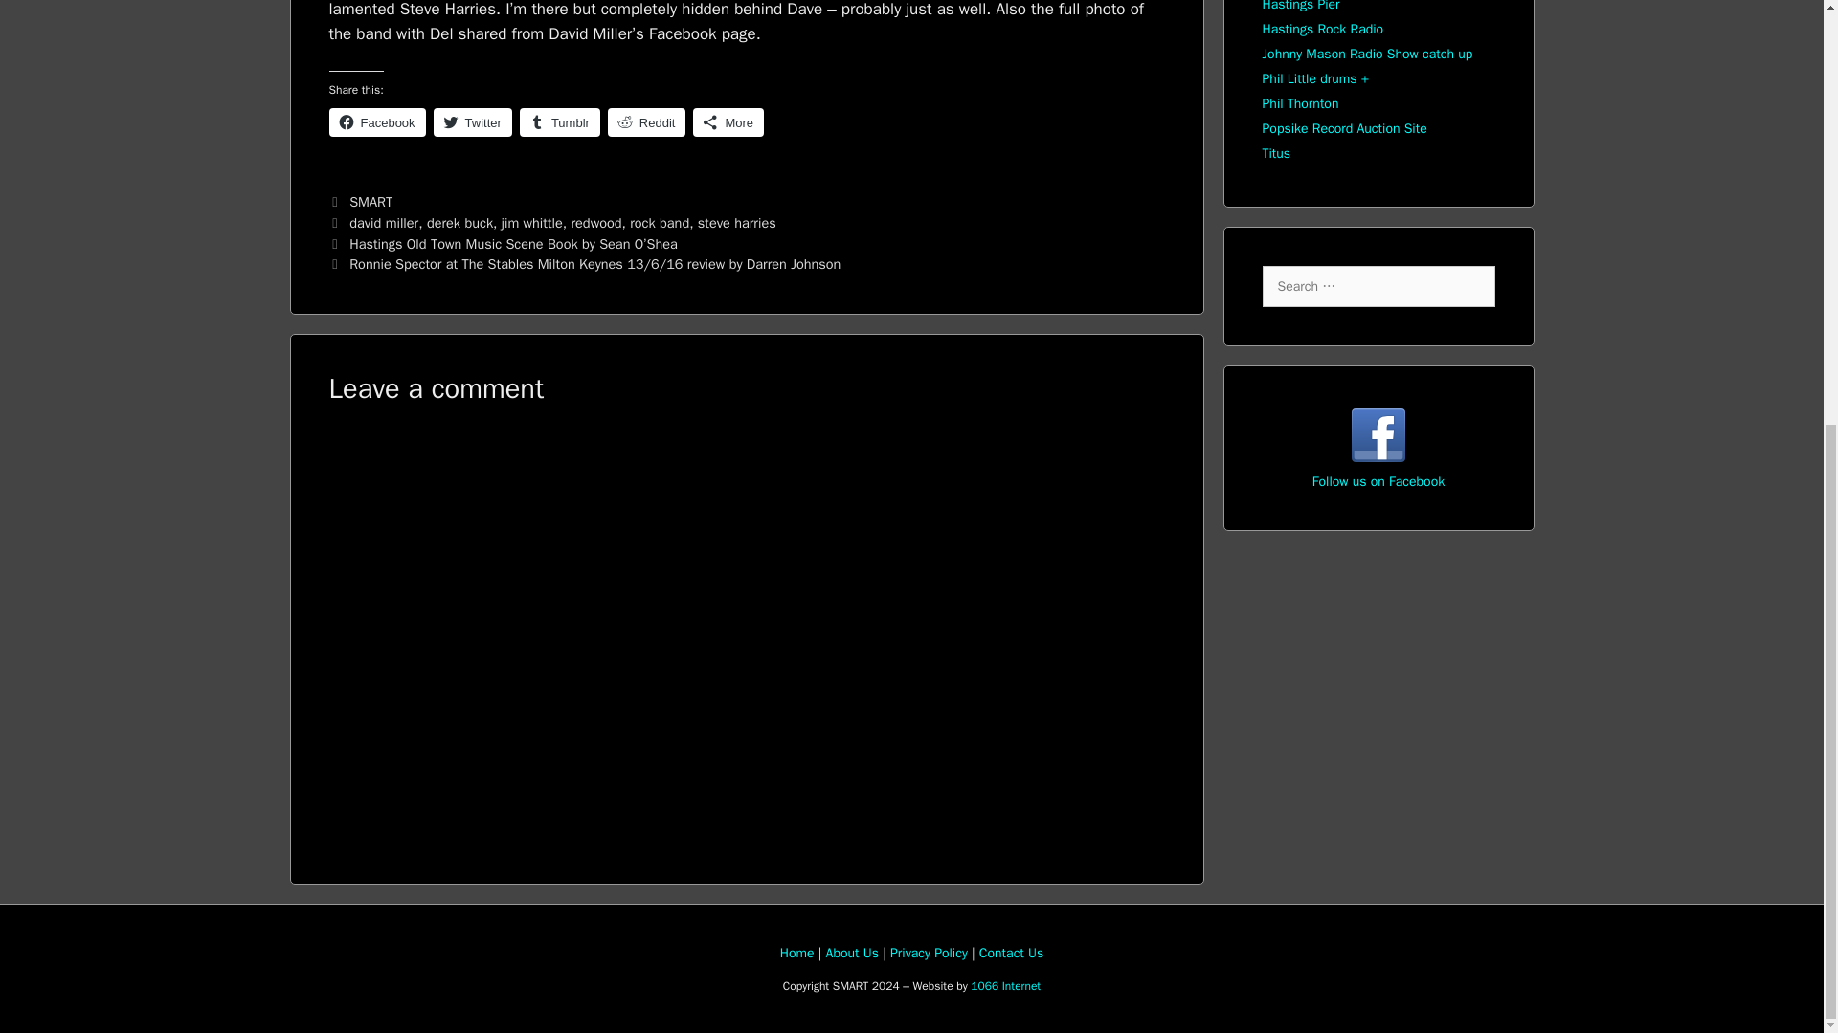 Image resolution: width=1838 pixels, height=1033 pixels. I want to click on Facebook, so click(377, 122).